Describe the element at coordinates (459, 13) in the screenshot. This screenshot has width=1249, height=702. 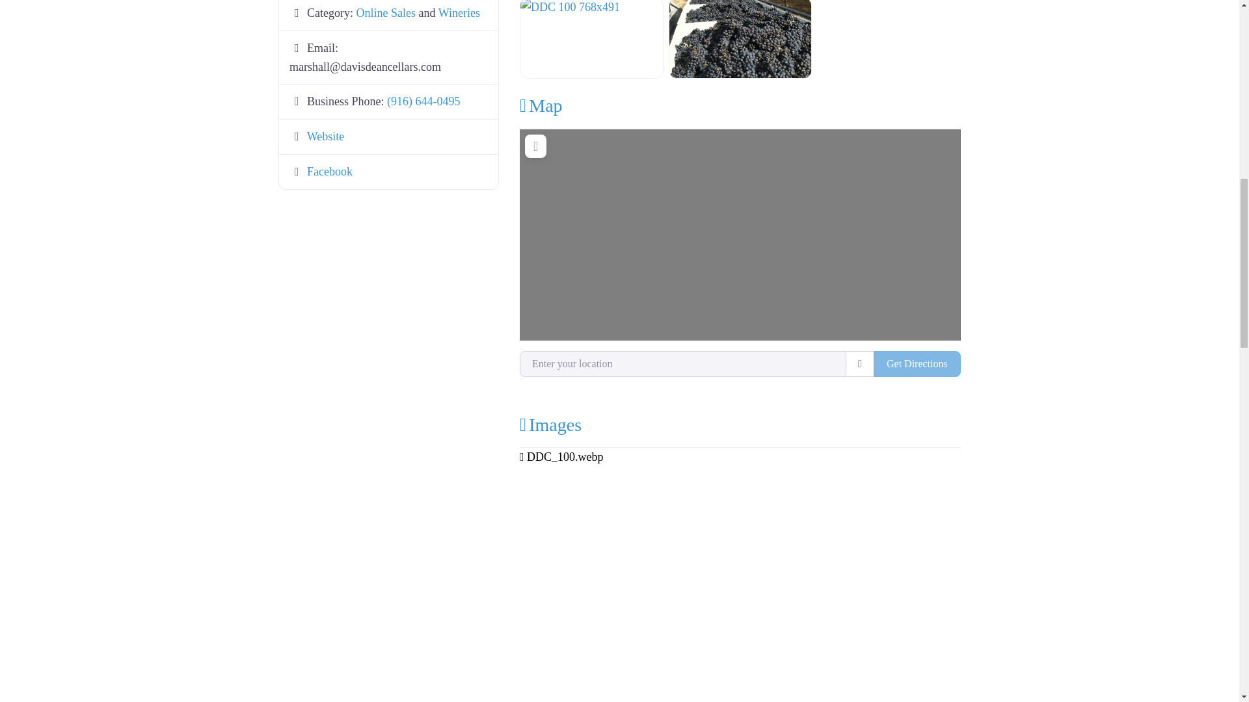
I see `Wineries` at that location.